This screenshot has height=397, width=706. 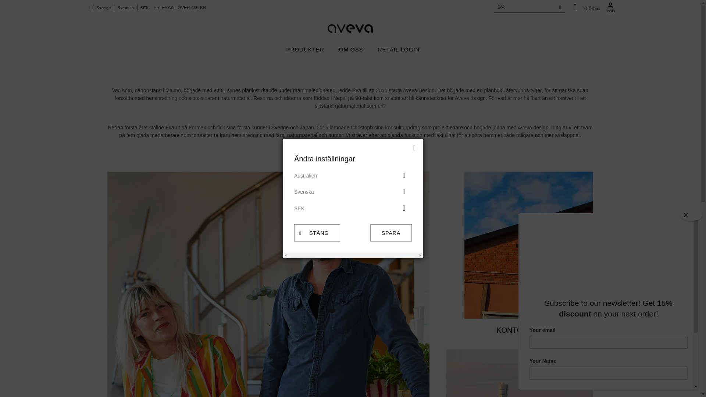 I want to click on Produkter, so click(x=305, y=49).